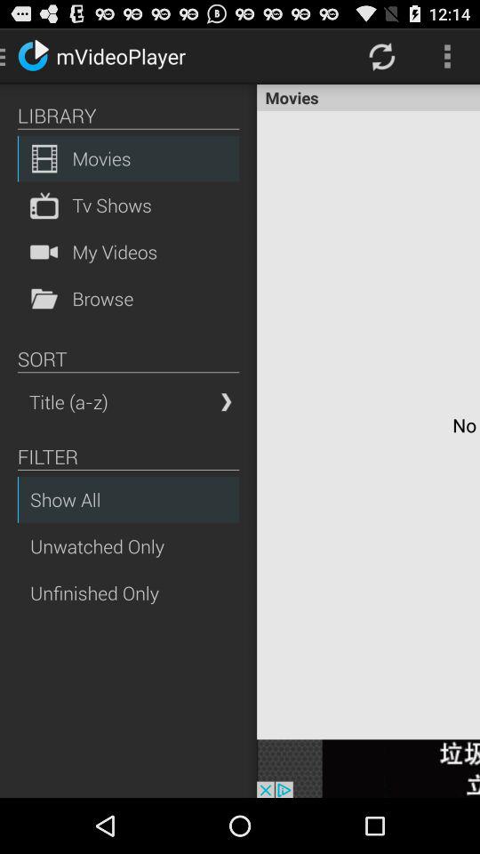 The image size is (480, 854). Describe the element at coordinates (32, 55) in the screenshot. I see `click on the icon left to mvideoplayer` at that location.